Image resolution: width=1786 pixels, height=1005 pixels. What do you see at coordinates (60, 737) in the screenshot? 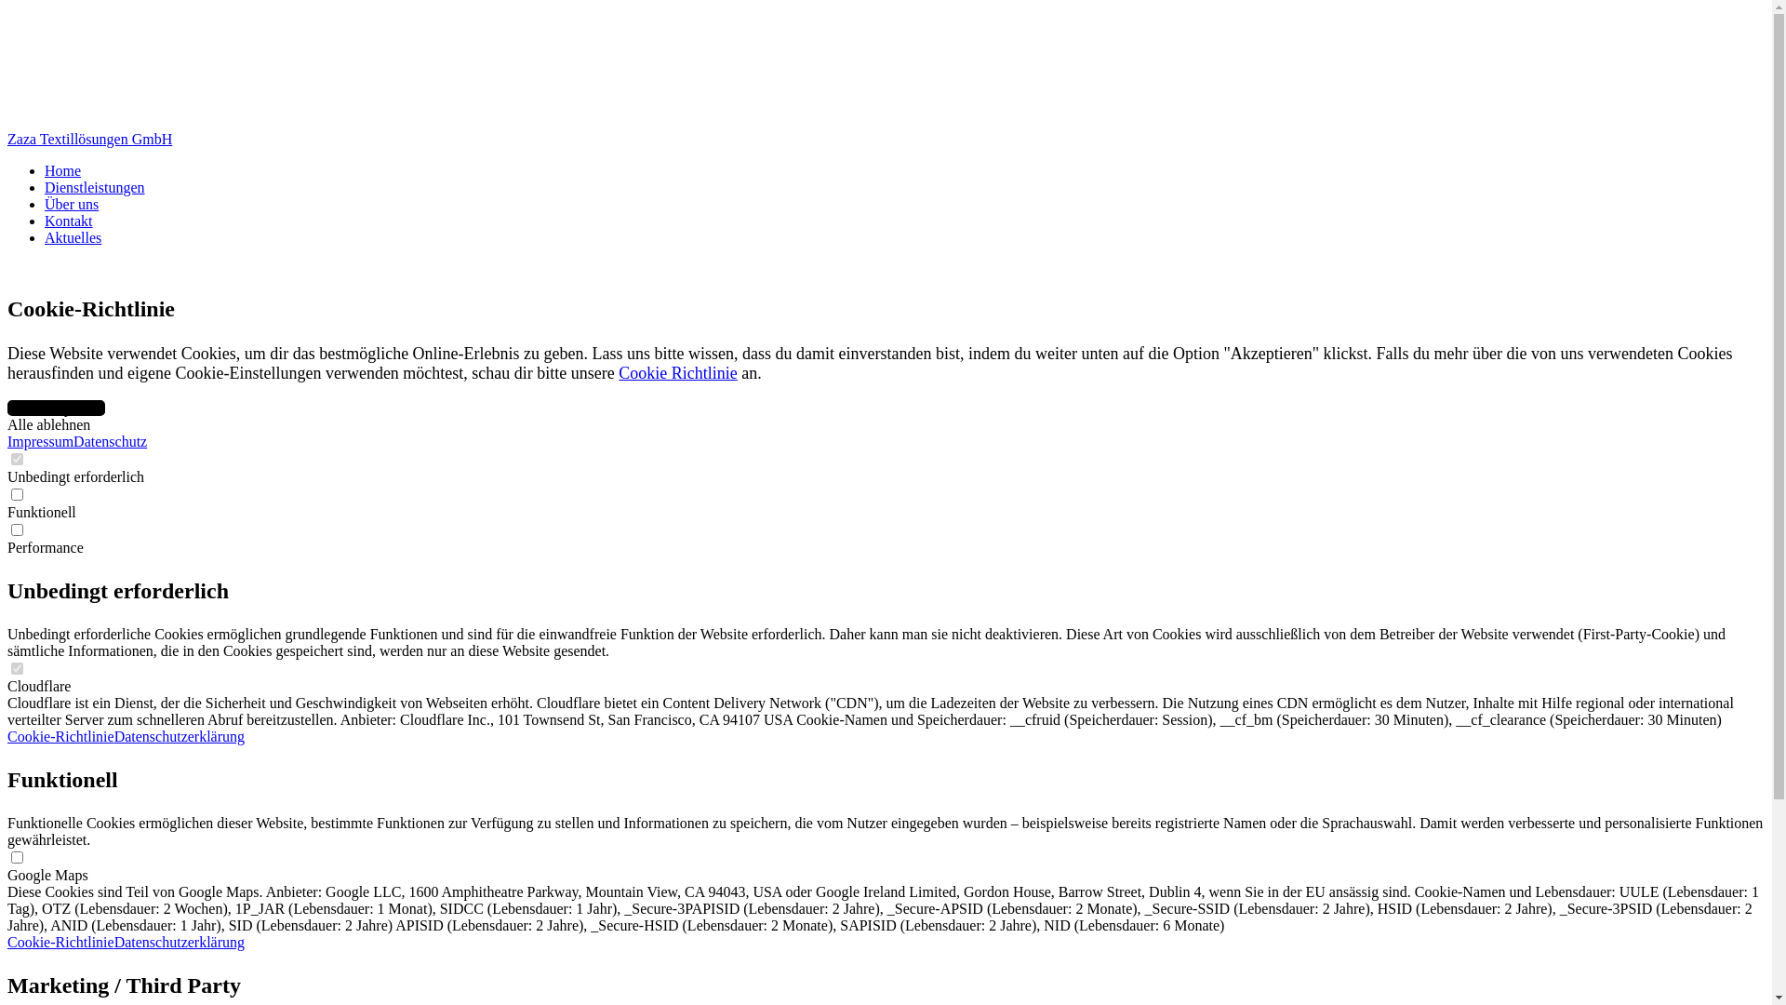
I see `Cookie-Richtlinie` at bounding box center [60, 737].